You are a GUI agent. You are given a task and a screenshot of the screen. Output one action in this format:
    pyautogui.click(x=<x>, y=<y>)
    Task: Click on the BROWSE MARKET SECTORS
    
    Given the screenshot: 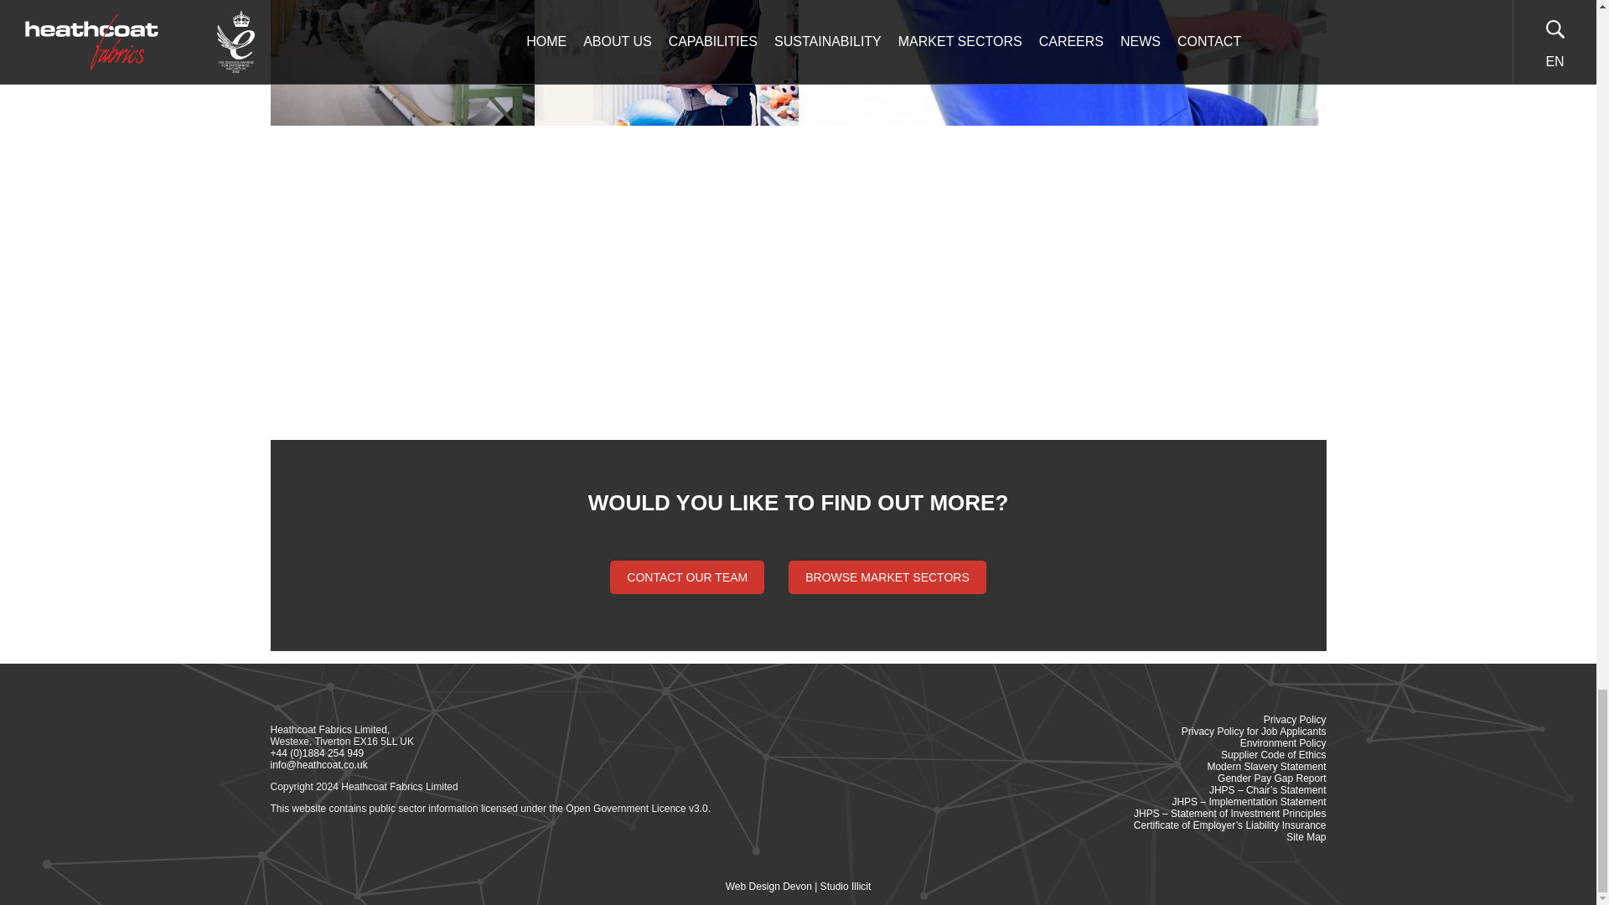 What is the action you would take?
    pyautogui.click(x=887, y=577)
    